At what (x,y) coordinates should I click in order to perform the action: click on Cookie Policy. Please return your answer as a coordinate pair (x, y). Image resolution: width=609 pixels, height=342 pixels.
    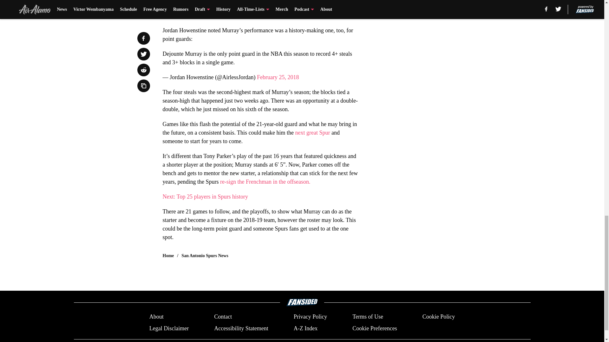
    Looking at the image, I should click on (439, 317).